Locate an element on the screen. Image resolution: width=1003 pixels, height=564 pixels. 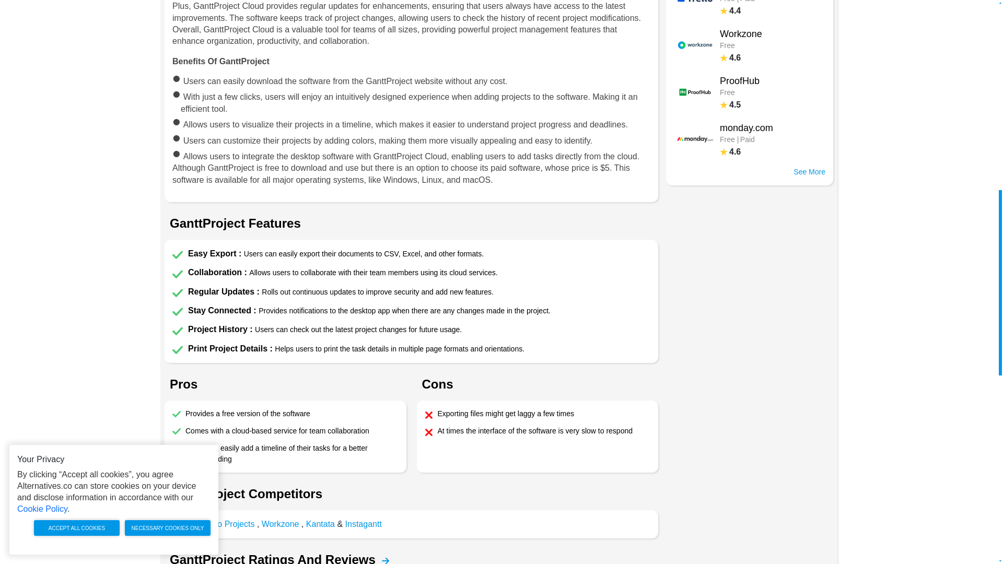
GanttProject Features is located at coordinates (364, 523).